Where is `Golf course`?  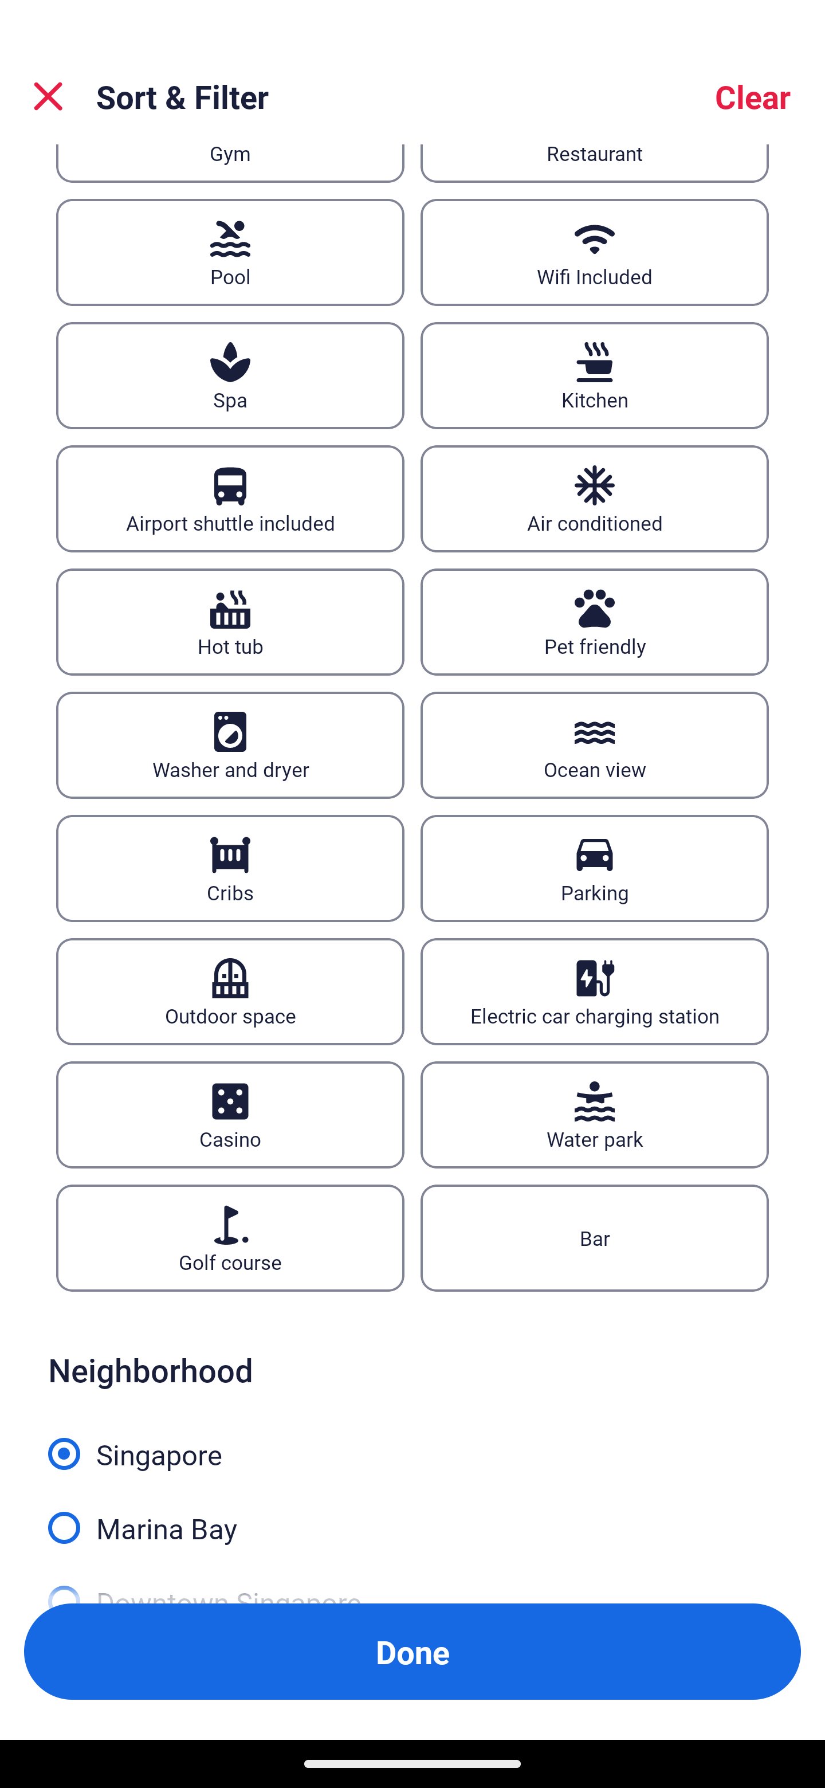 Golf course is located at coordinates (230, 1237).